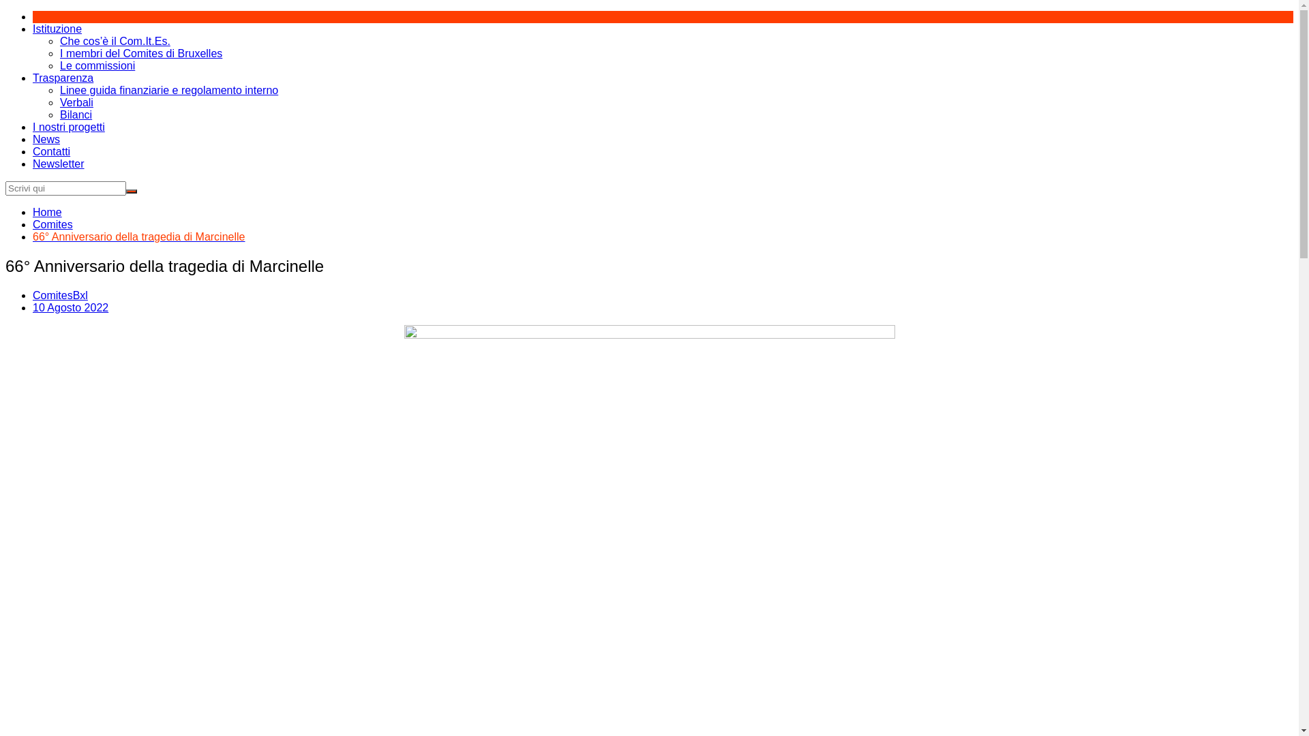 This screenshot has width=1309, height=736. Describe the element at coordinates (57, 29) in the screenshot. I see `Istituzione` at that location.